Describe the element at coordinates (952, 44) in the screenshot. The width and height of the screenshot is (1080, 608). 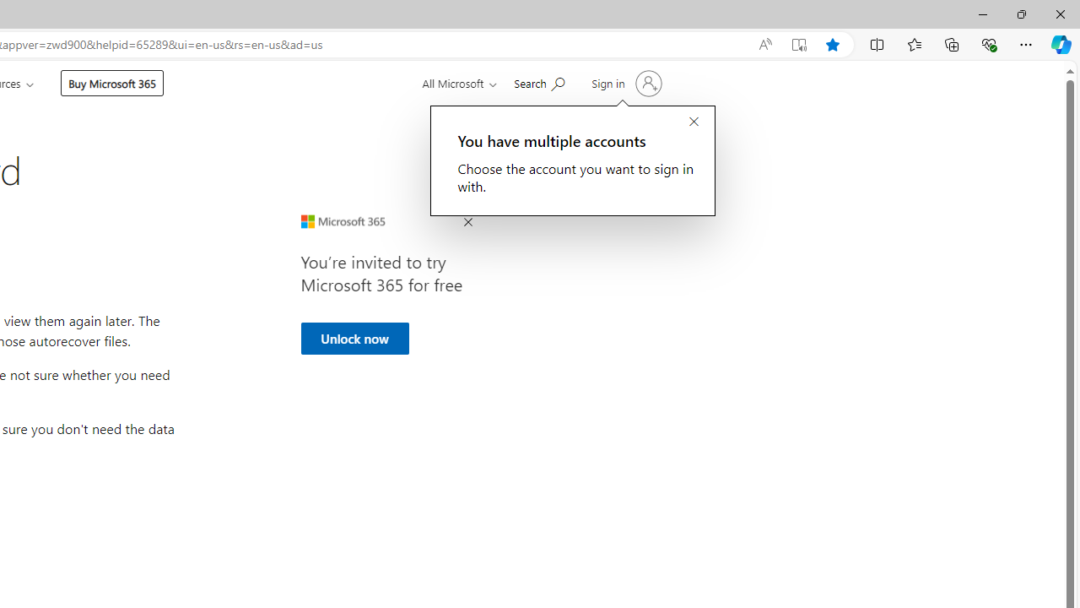
I see `Collections` at that location.